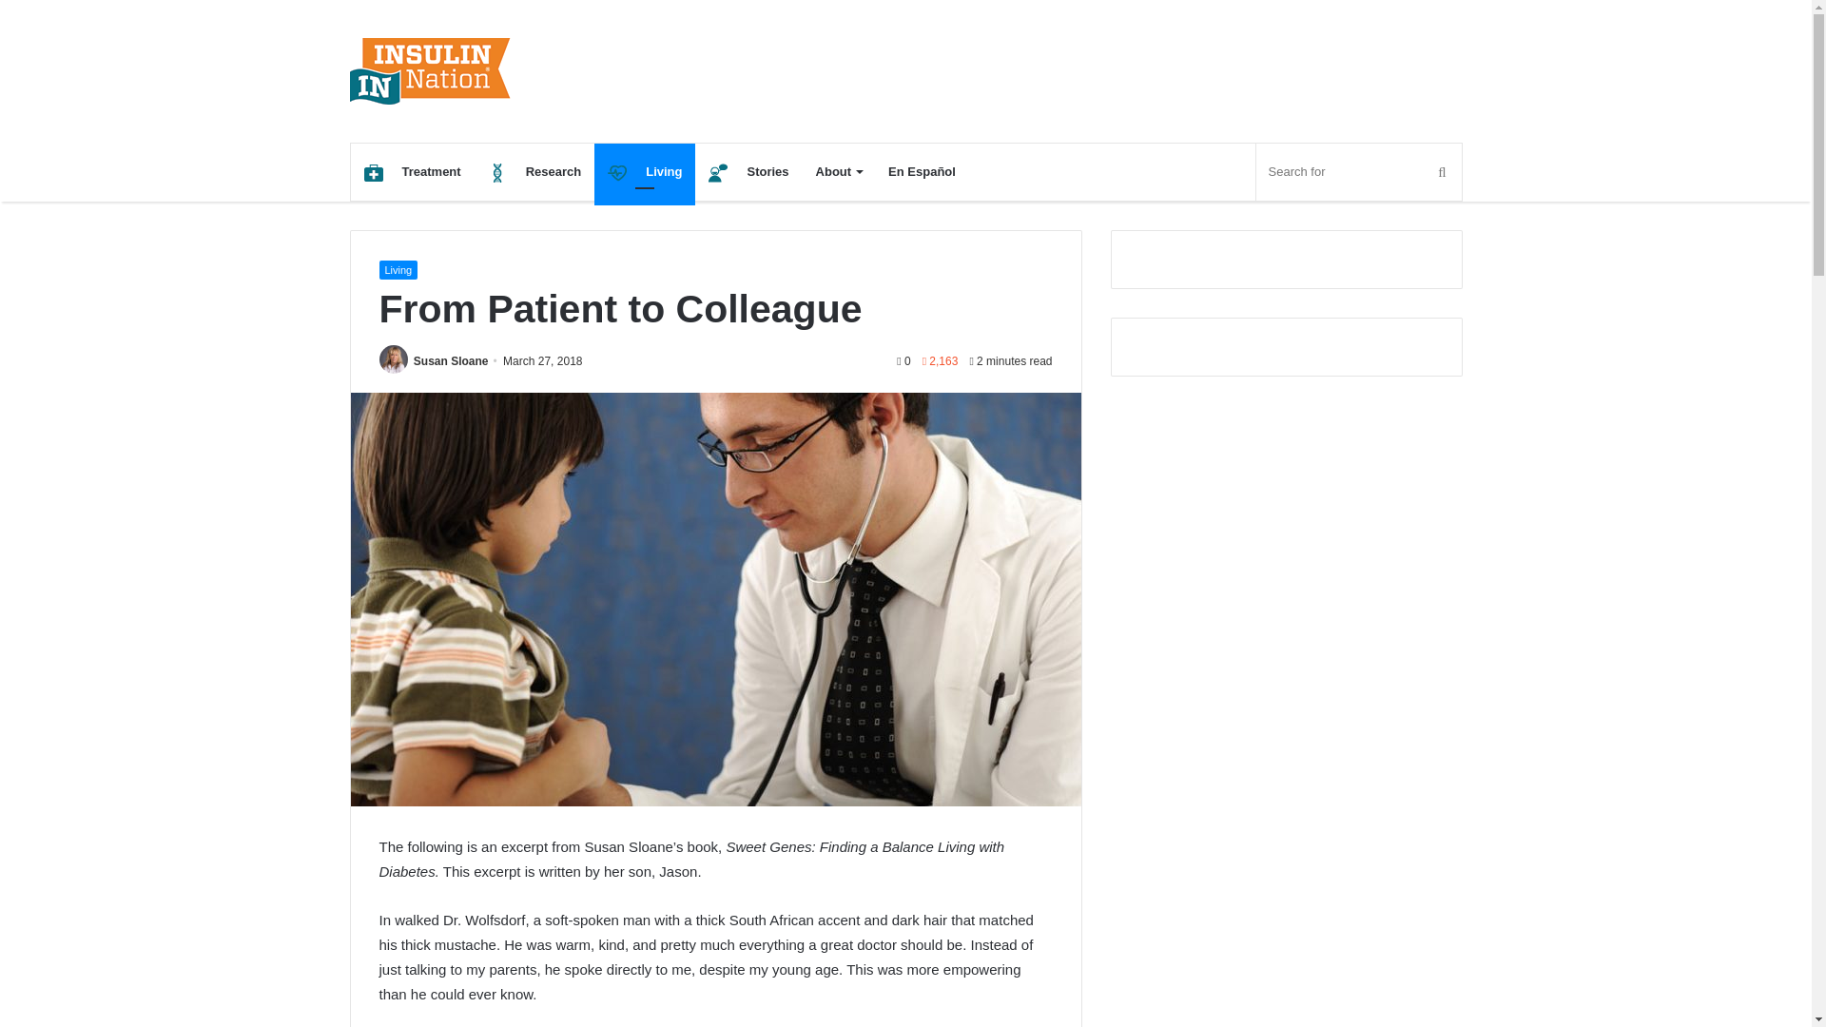  Describe the element at coordinates (645, 171) in the screenshot. I see `Living` at that location.